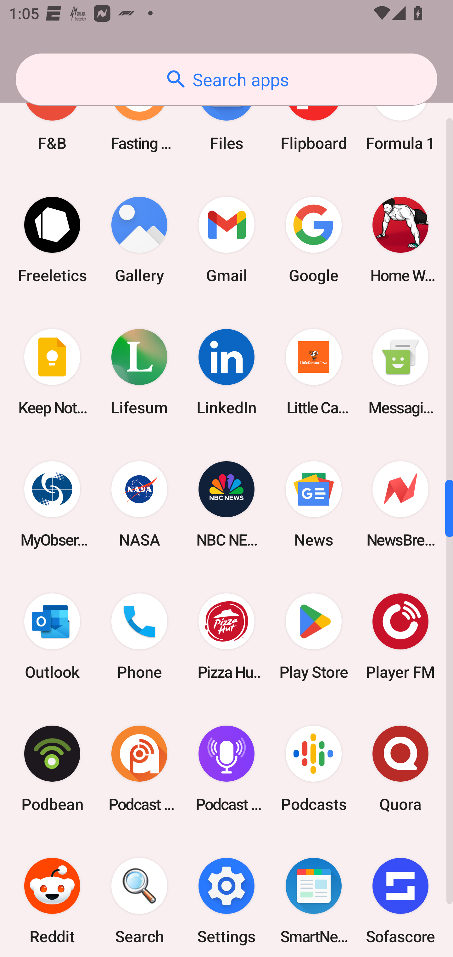 Image resolution: width=453 pixels, height=957 pixels. Describe the element at coordinates (400, 504) in the screenshot. I see `NewsBreak` at that location.